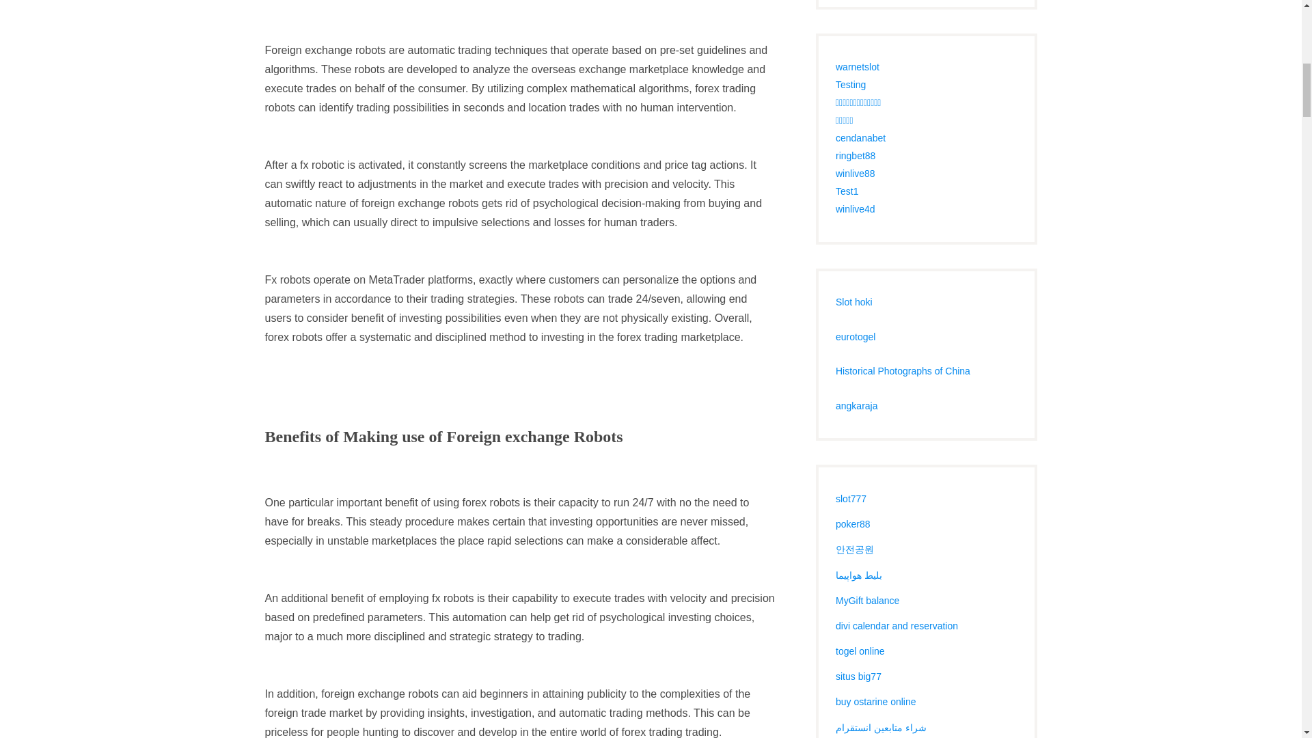  I want to click on slot777, so click(851, 499).